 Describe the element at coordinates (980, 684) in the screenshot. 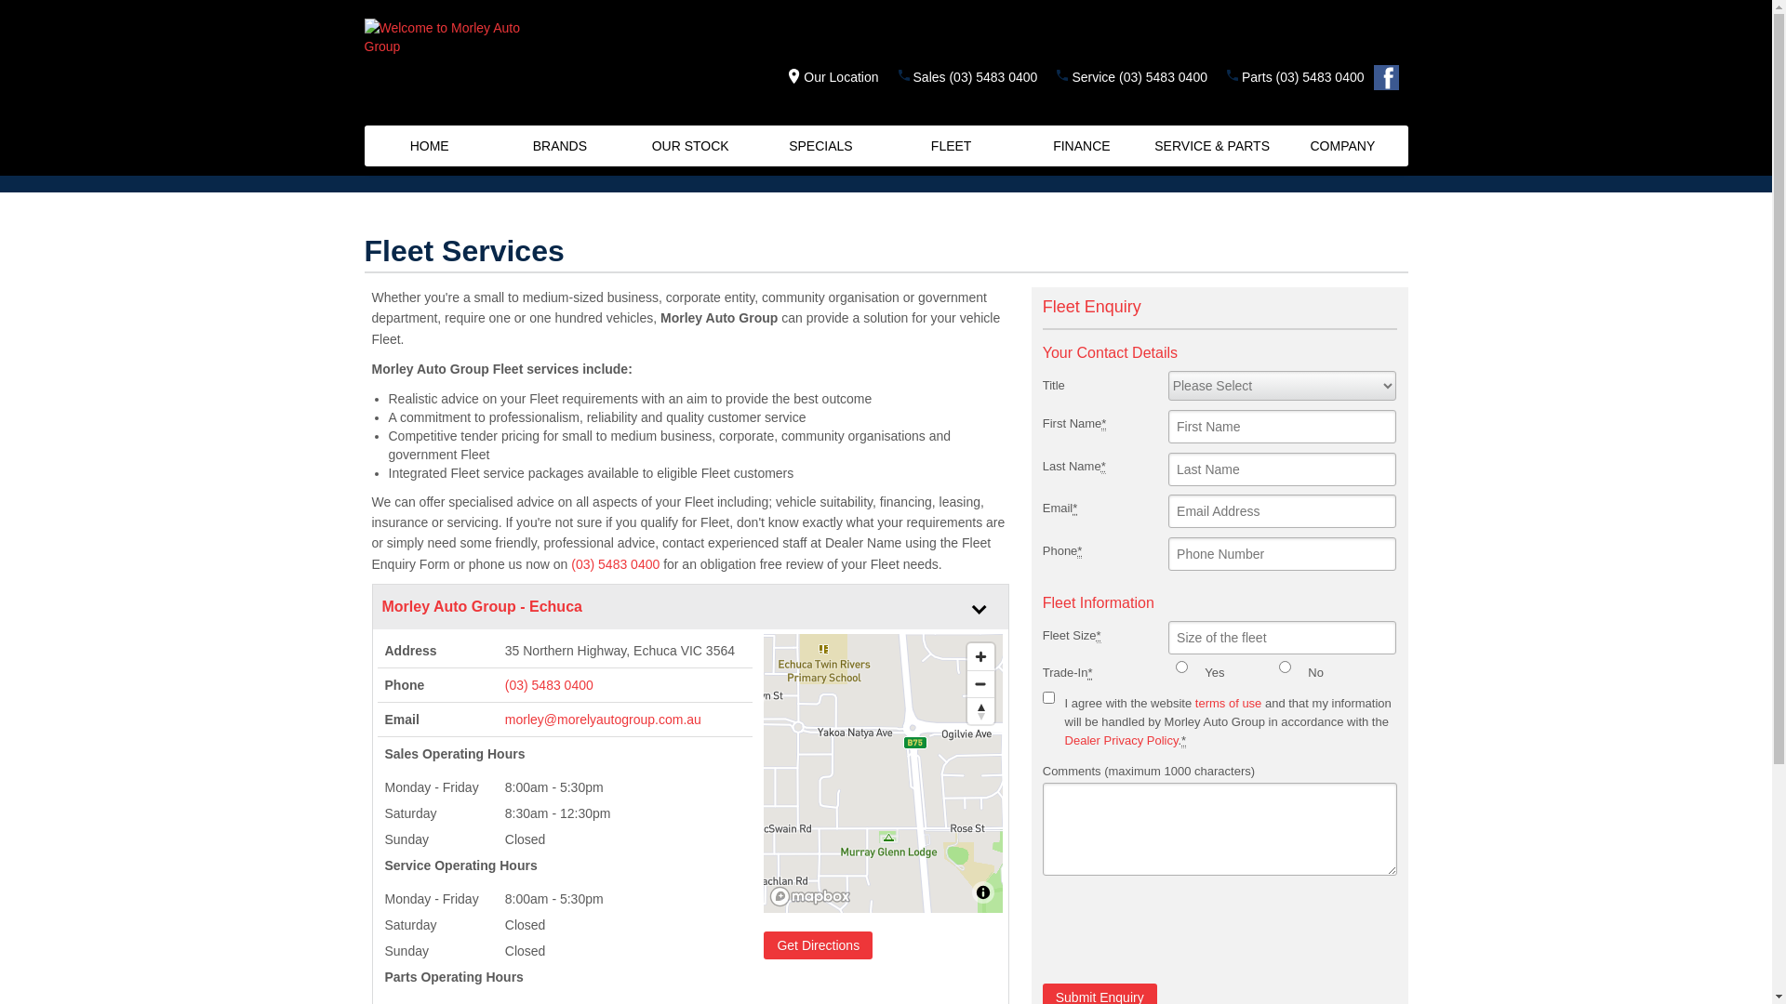

I see `Zoom out` at that location.